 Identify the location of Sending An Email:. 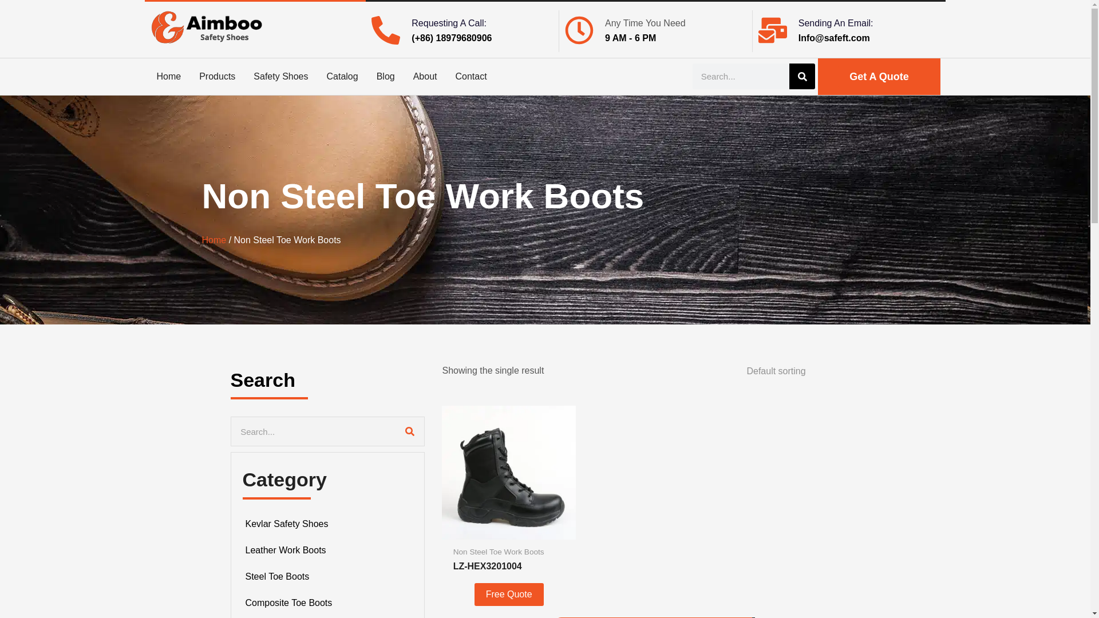
(836, 23).